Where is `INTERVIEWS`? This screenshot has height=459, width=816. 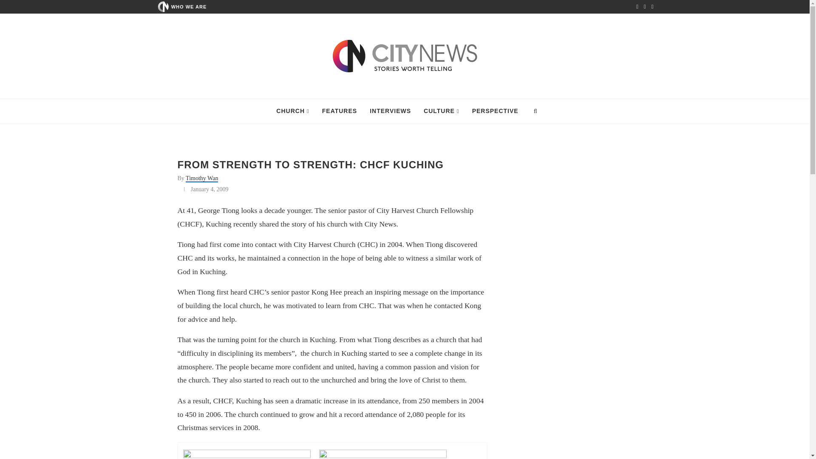
INTERVIEWS is located at coordinates (390, 111).